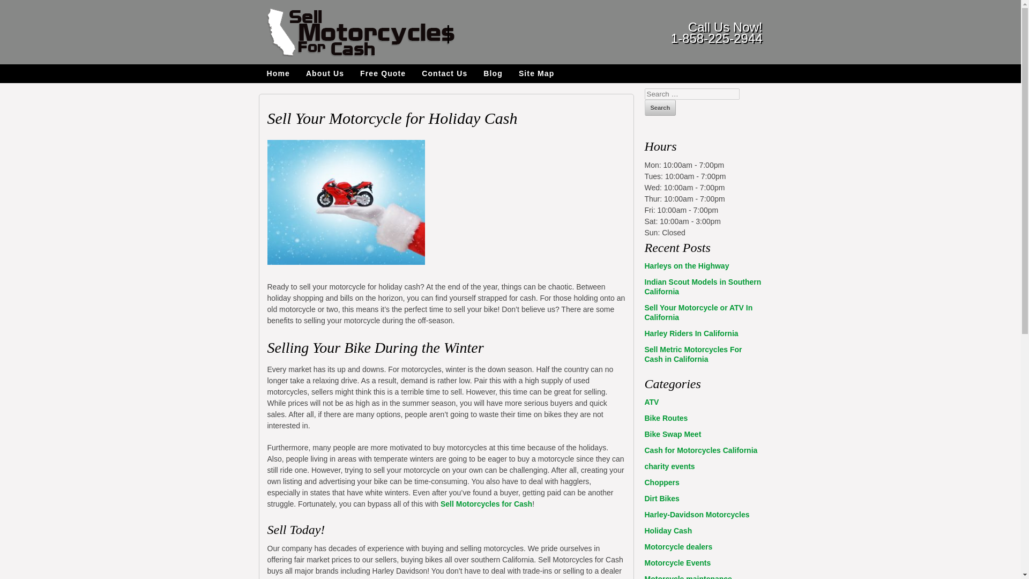  I want to click on Search, so click(660, 107).